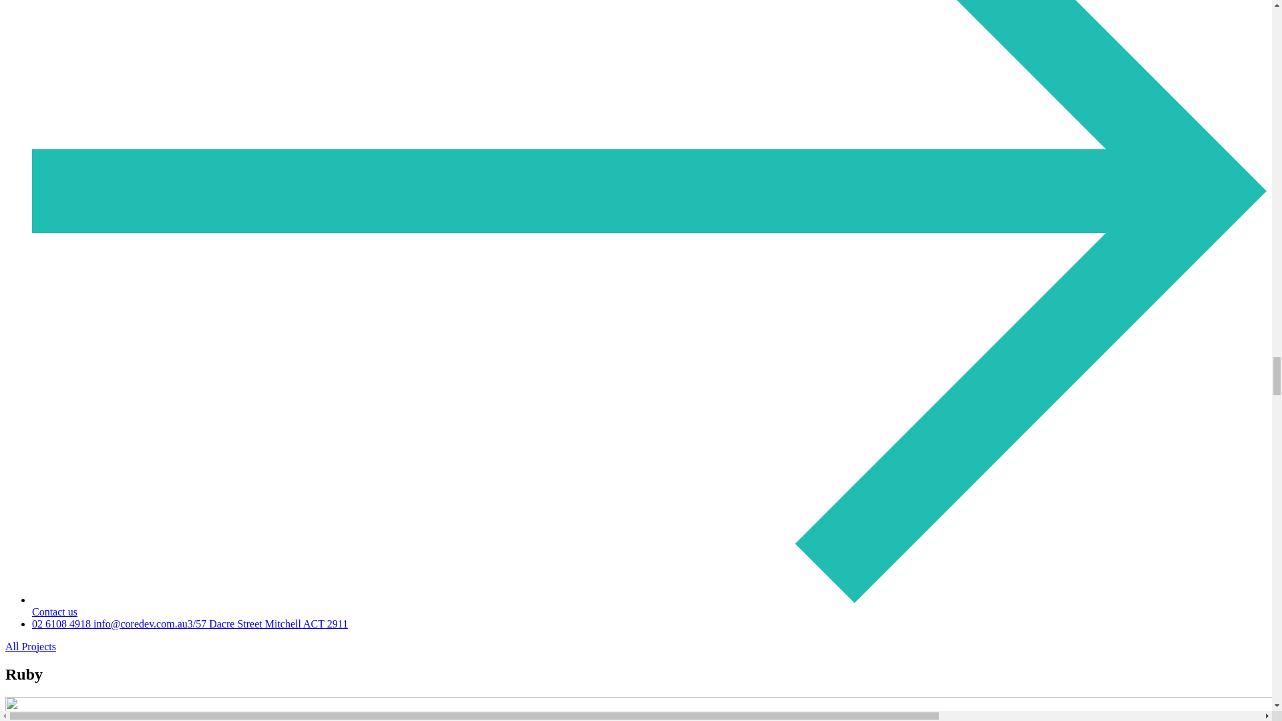 Image resolution: width=1282 pixels, height=721 pixels. I want to click on 02 6108 4918, so click(63, 624).